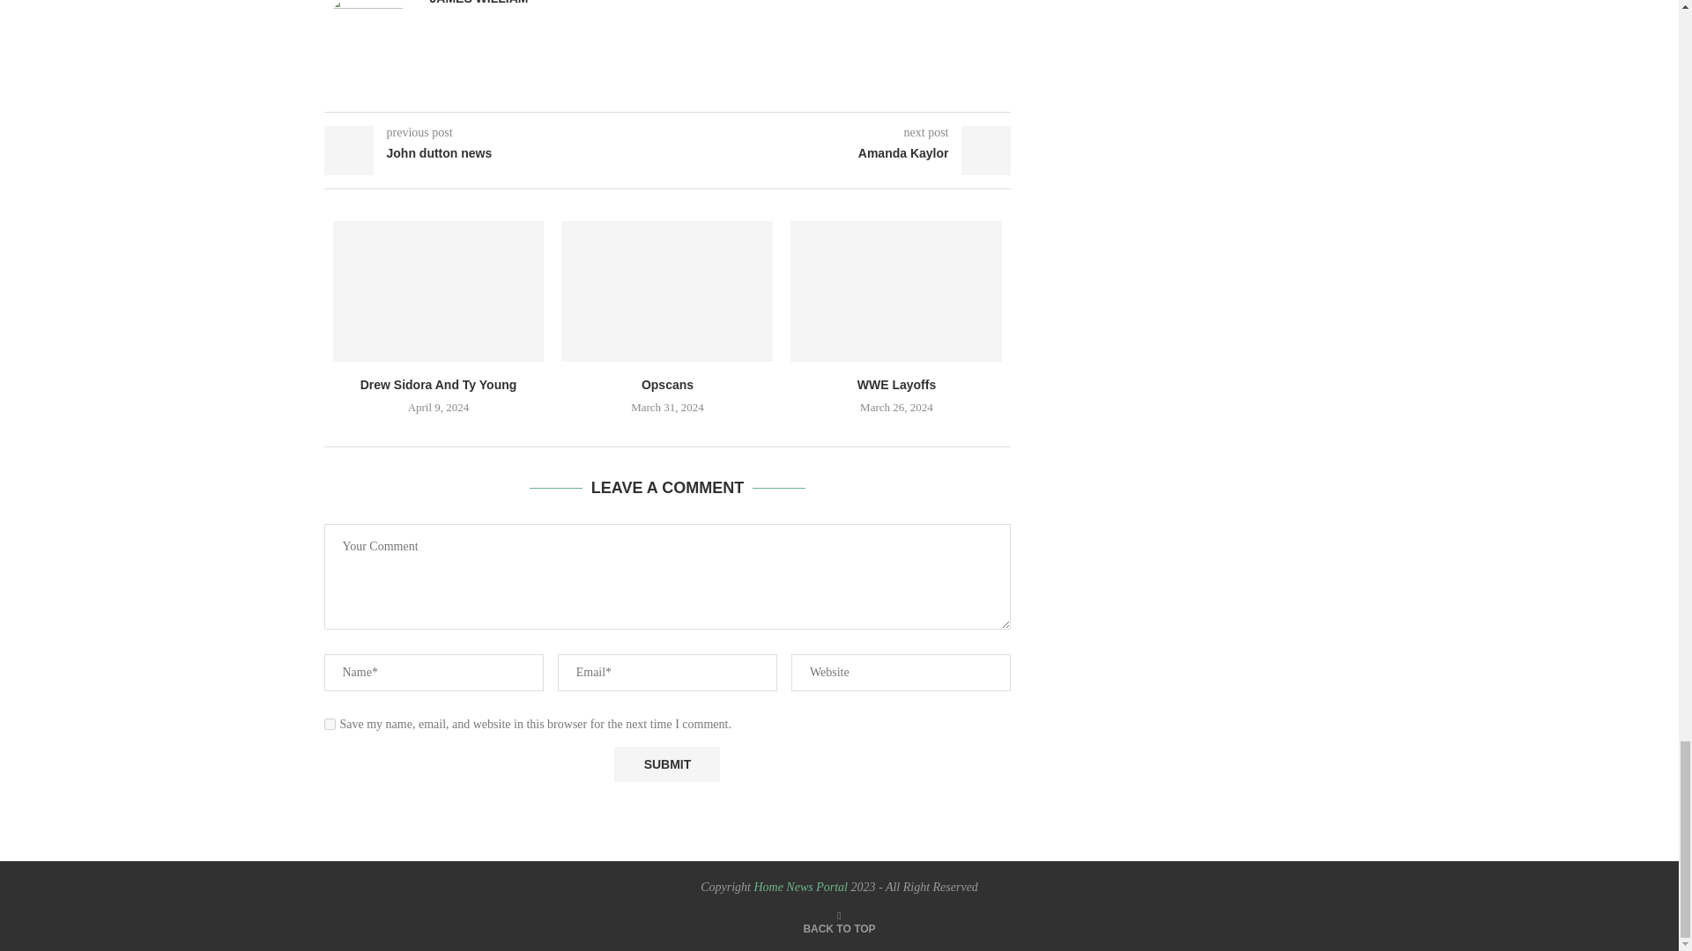  Describe the element at coordinates (479, 3) in the screenshot. I see `Author James William` at that location.